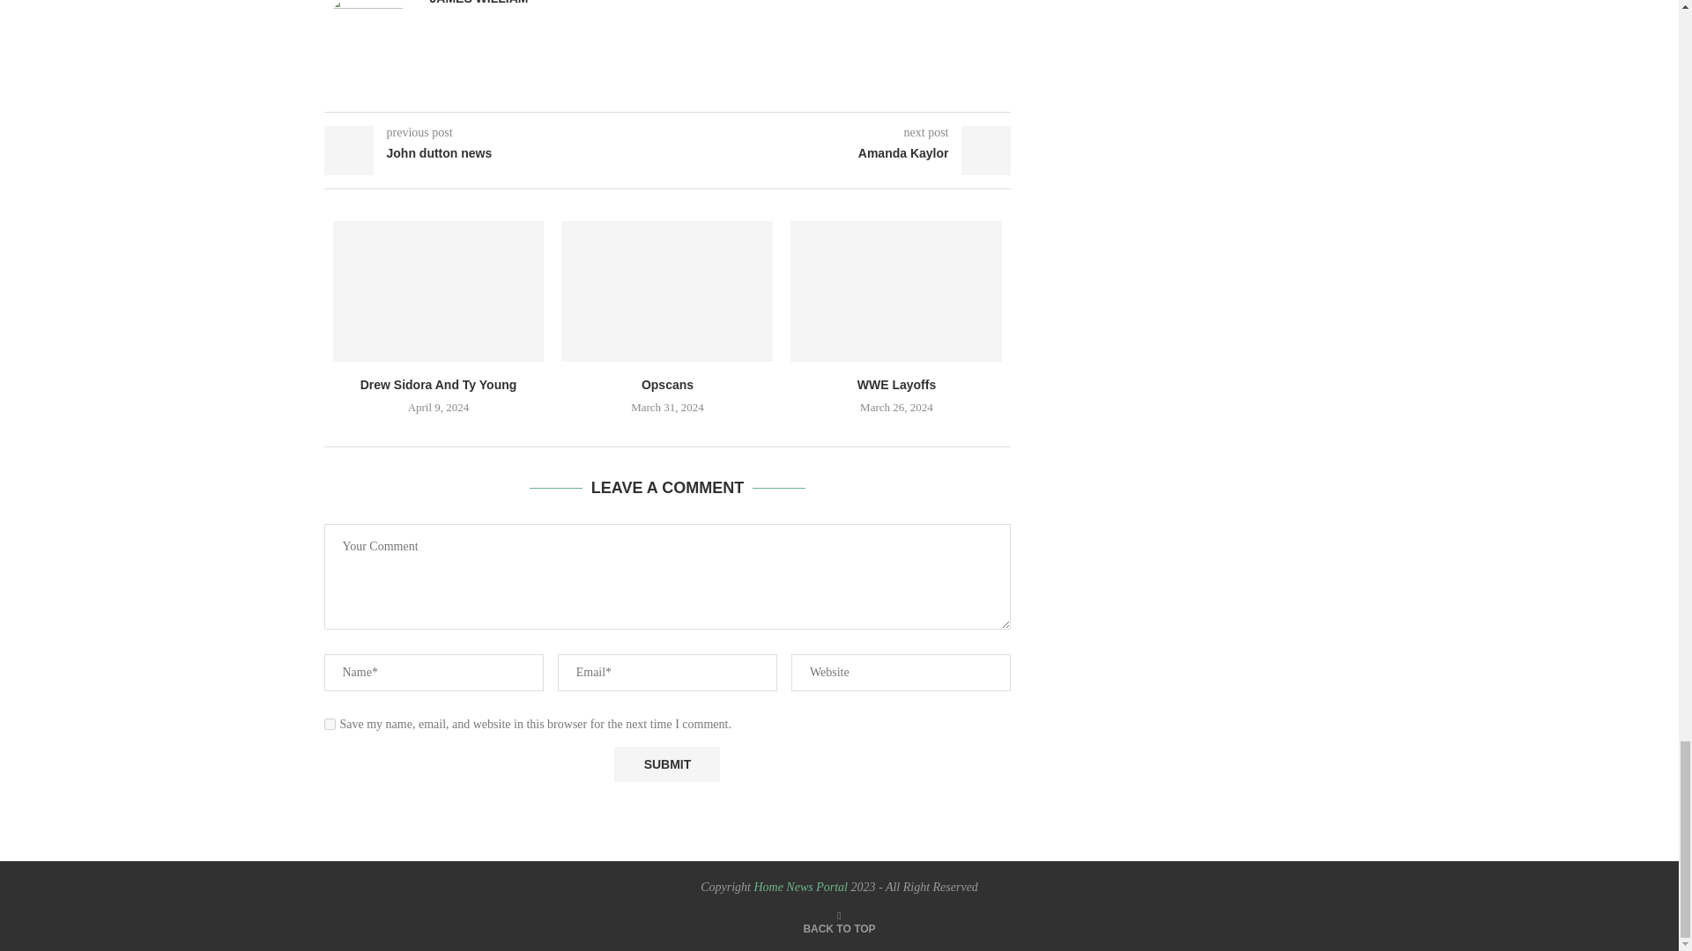  Describe the element at coordinates (479, 3) in the screenshot. I see `Author James William` at that location.